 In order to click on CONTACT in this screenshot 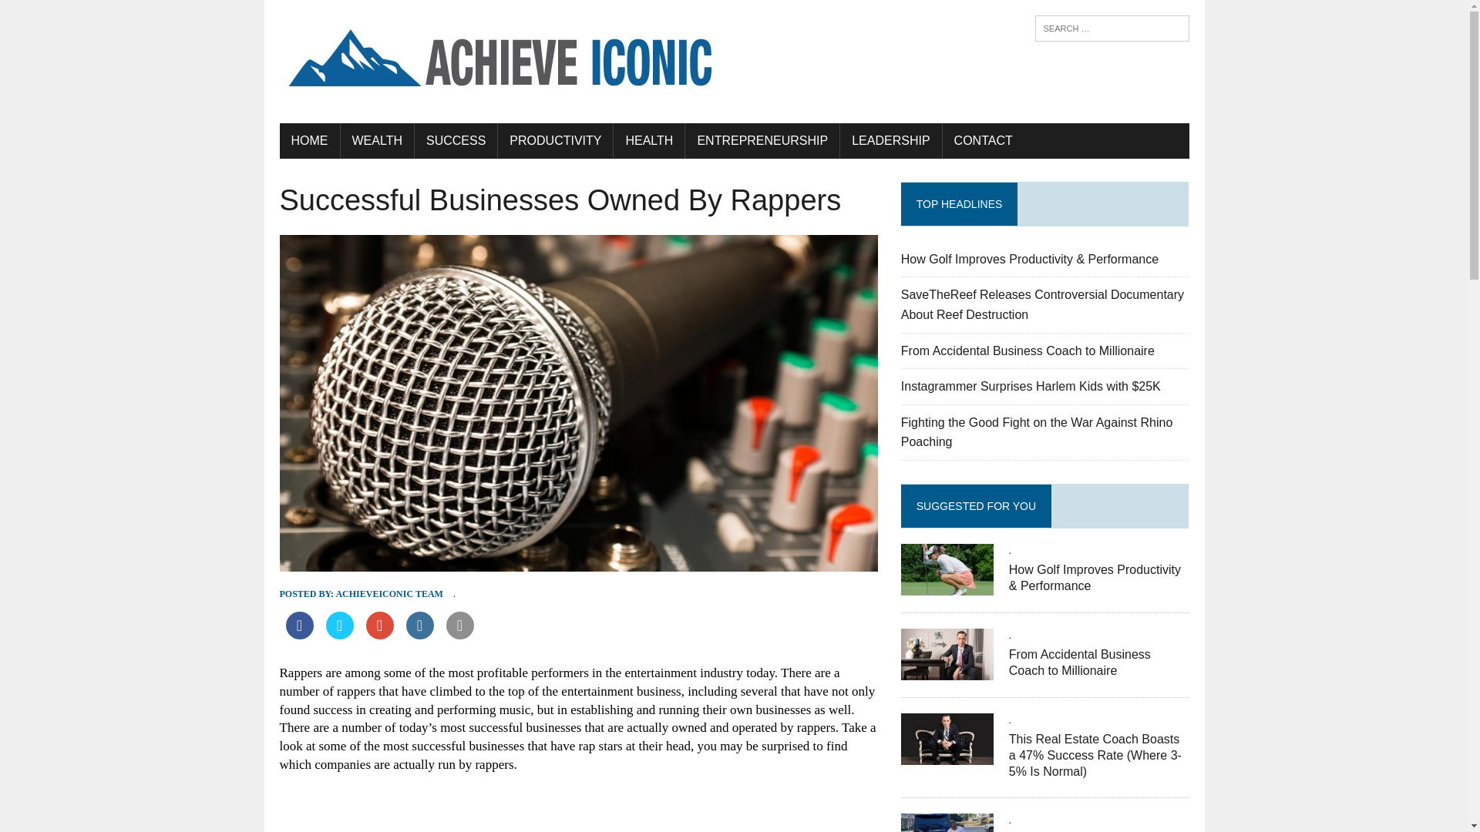, I will do `click(984, 140)`.